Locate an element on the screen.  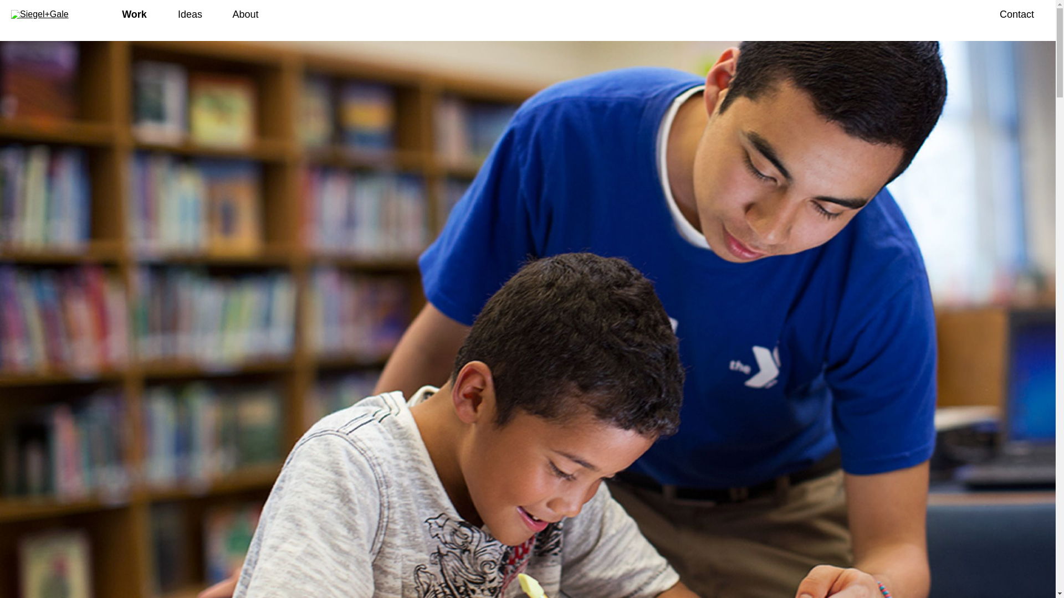
About is located at coordinates (245, 14).